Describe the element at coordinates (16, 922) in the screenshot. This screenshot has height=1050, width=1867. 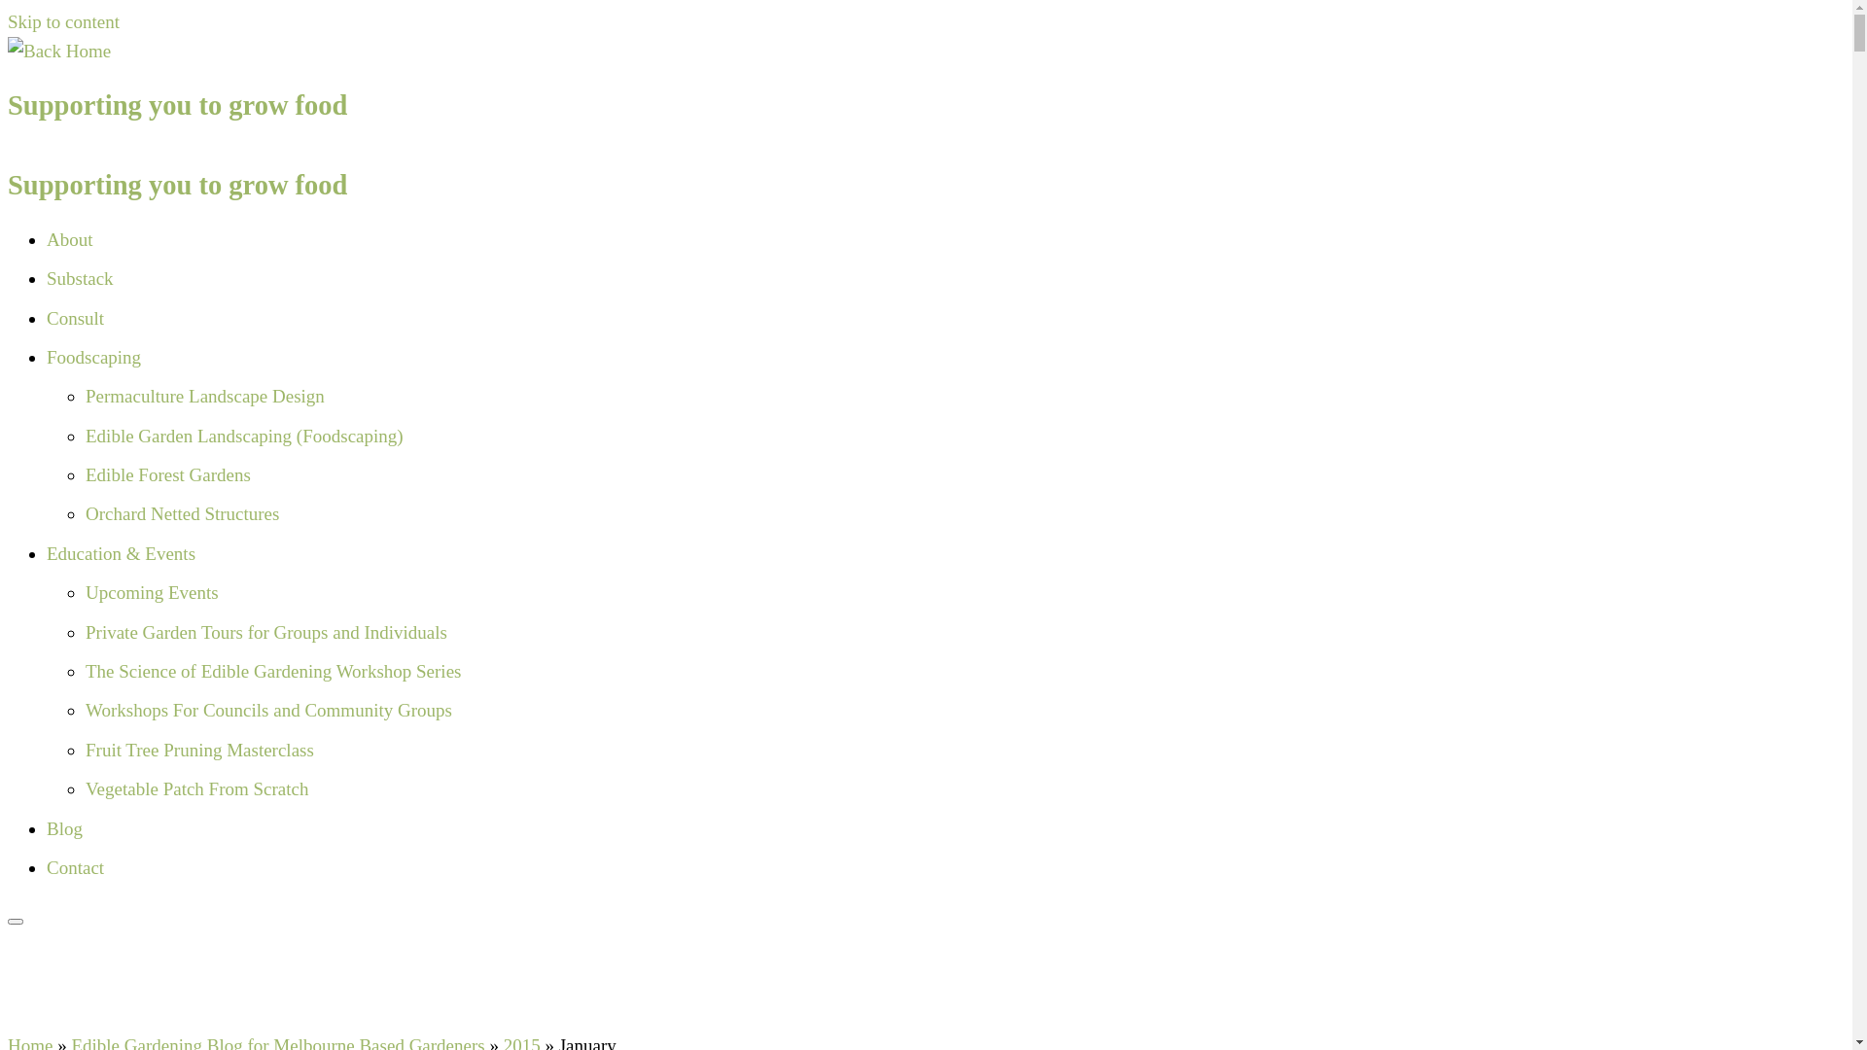
I see `Open the menu` at that location.